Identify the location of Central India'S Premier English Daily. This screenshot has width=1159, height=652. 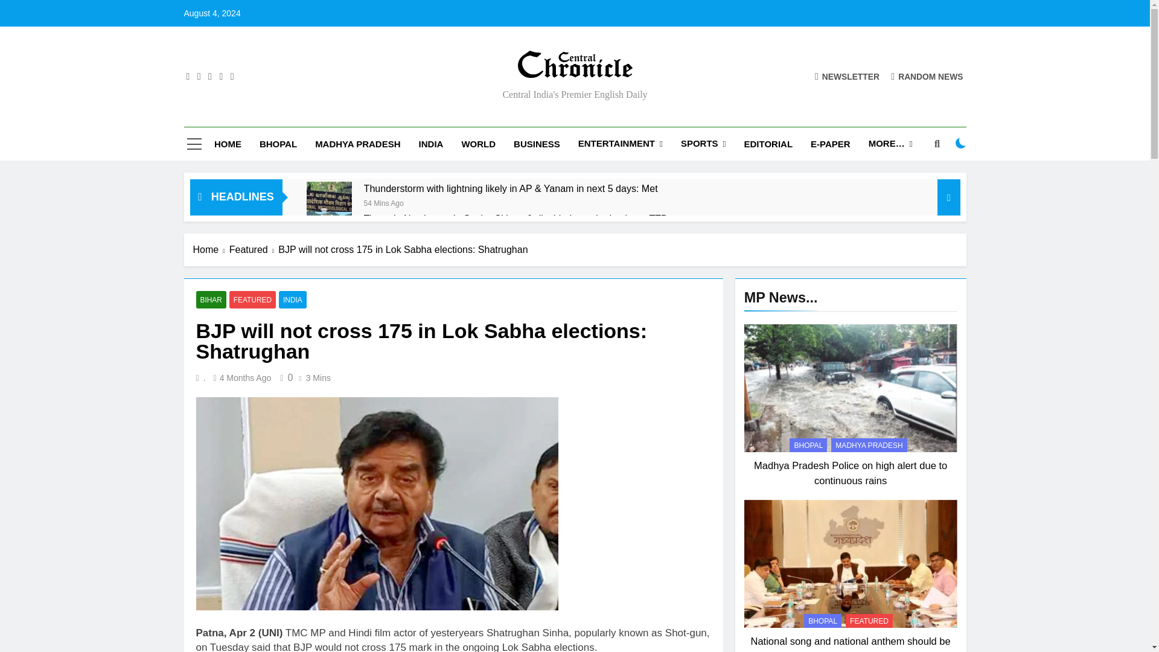
(445, 87).